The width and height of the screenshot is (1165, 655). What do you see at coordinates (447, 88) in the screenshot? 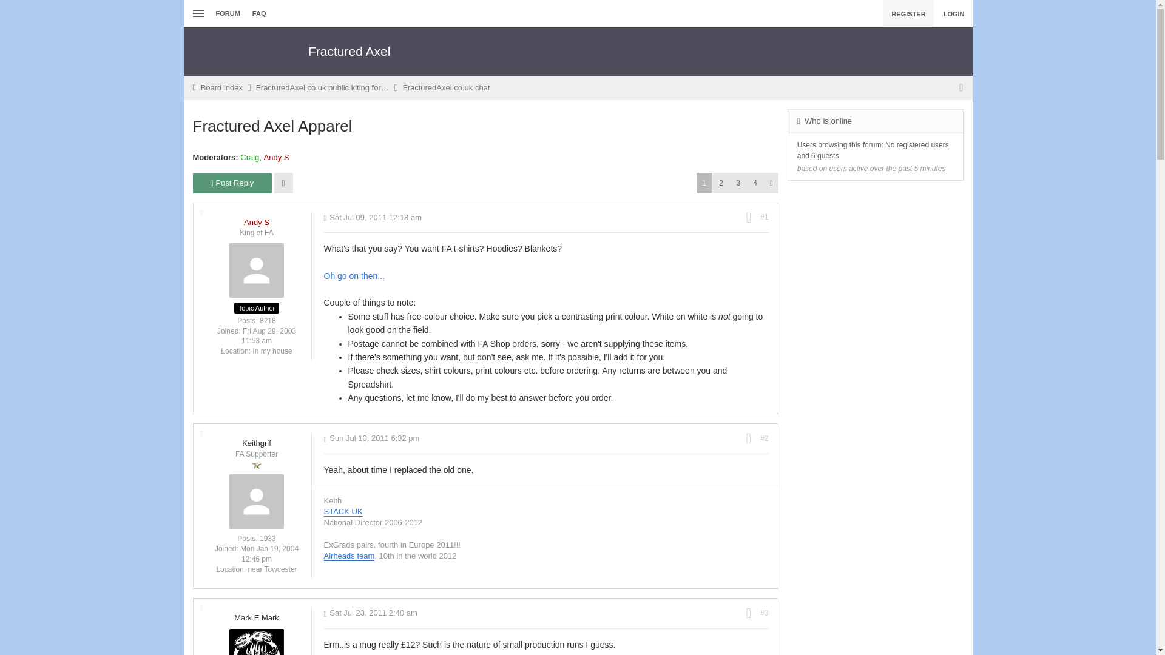
I see `FracturedAxel.co.uk chat` at bounding box center [447, 88].